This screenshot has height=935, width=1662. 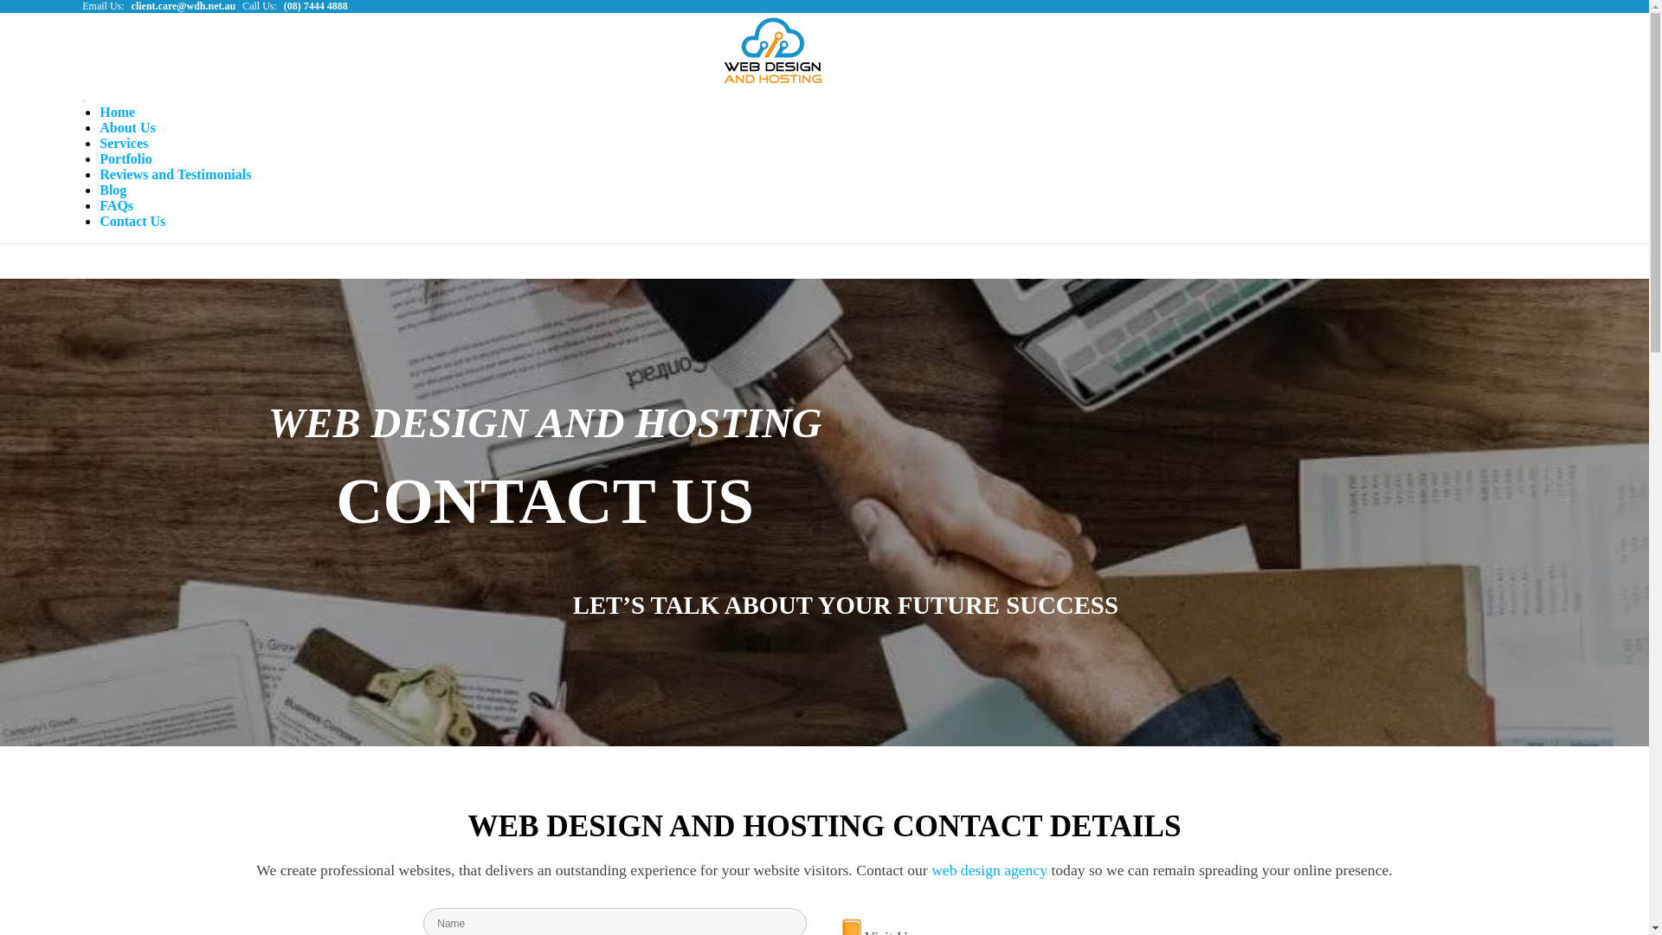 What do you see at coordinates (1502, 27) in the screenshot?
I see `Instagram` at bounding box center [1502, 27].